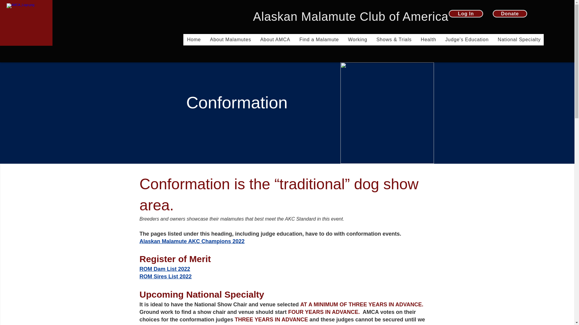 Image resolution: width=579 pixels, height=325 pixels. I want to click on Alaskan Malamute Club of America, so click(350, 16).